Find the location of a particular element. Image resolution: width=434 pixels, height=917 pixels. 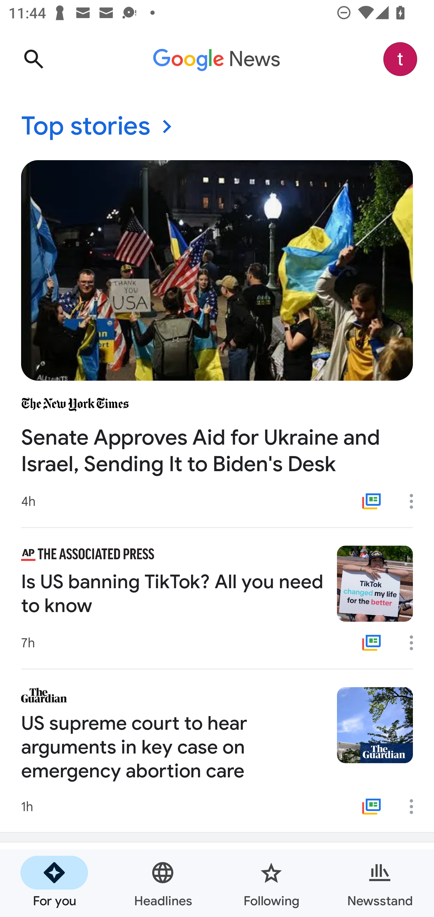

Search is located at coordinates (33, 59).